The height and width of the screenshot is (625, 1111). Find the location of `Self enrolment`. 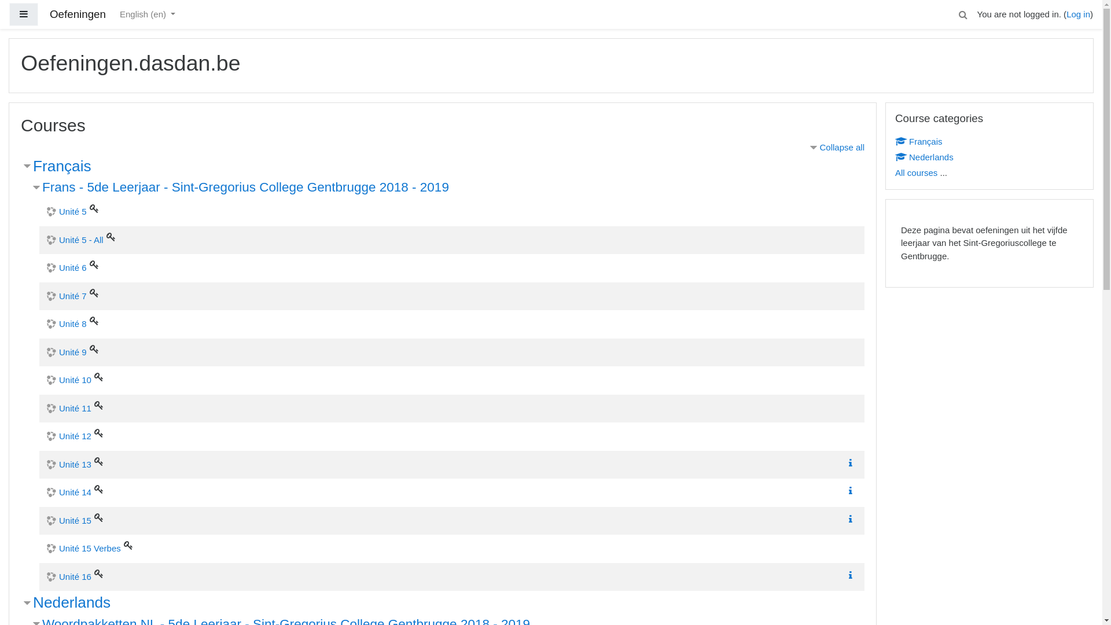

Self enrolment is located at coordinates (99, 377).